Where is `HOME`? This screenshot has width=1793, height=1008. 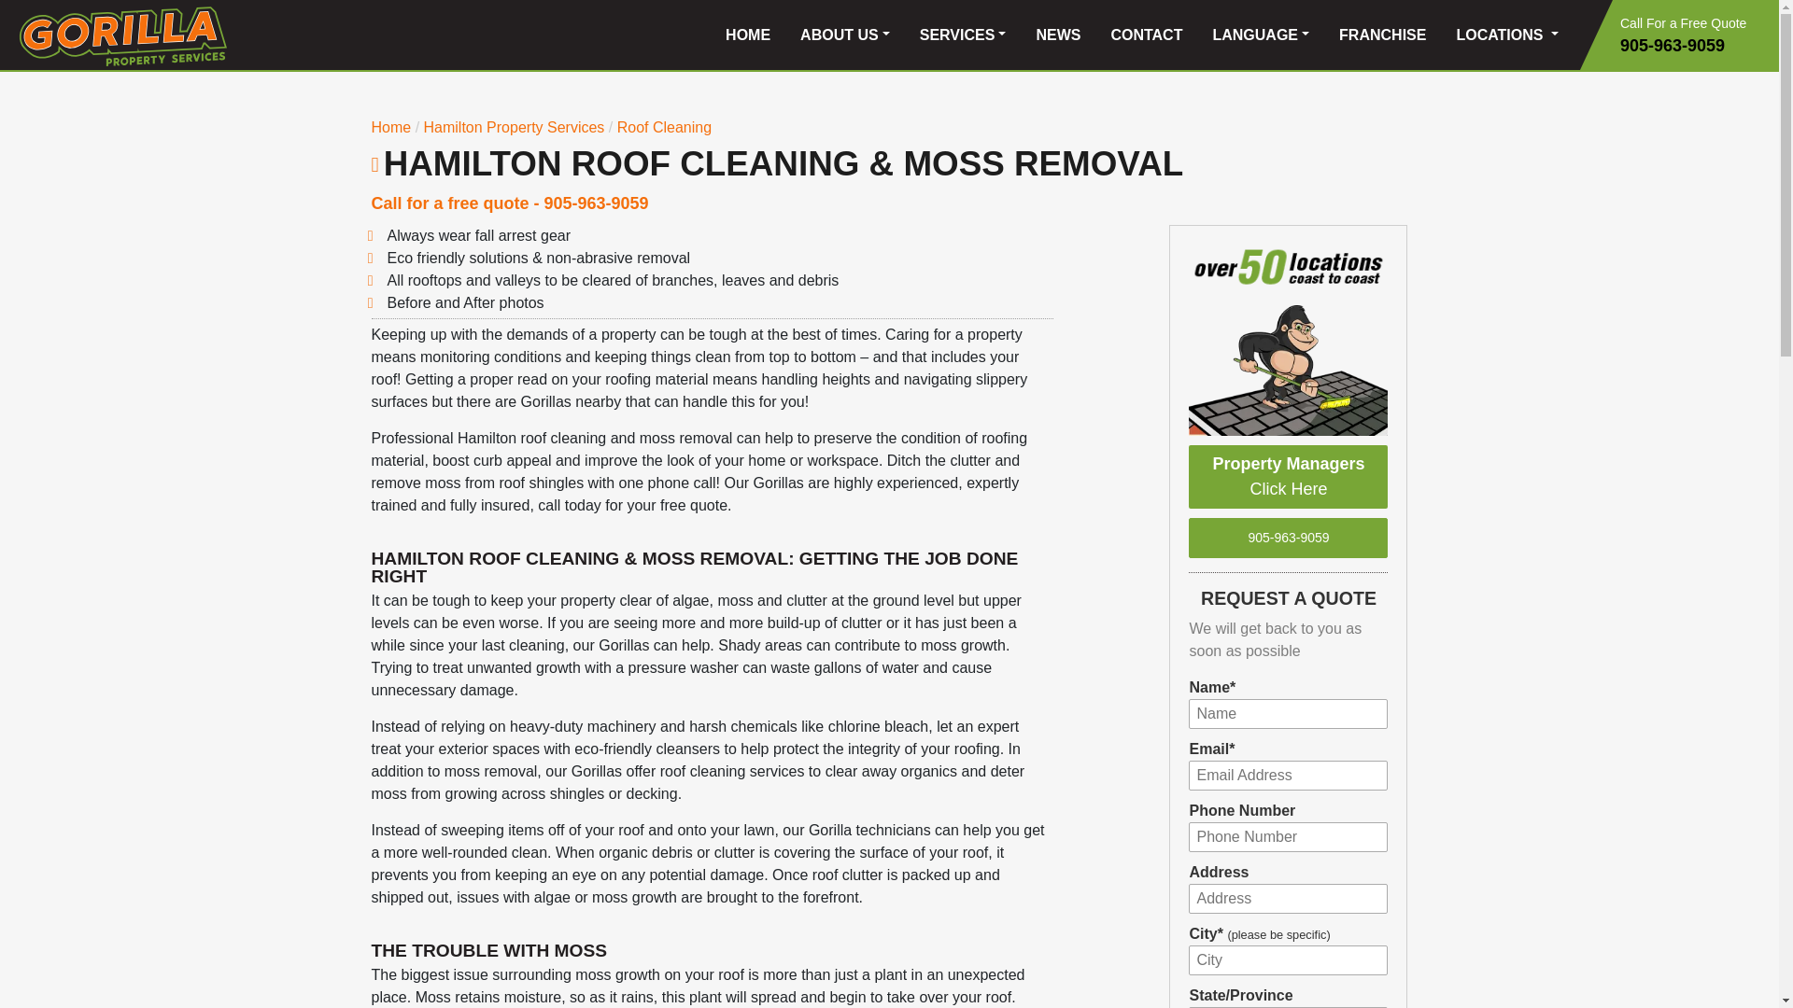 HOME is located at coordinates (747, 35).